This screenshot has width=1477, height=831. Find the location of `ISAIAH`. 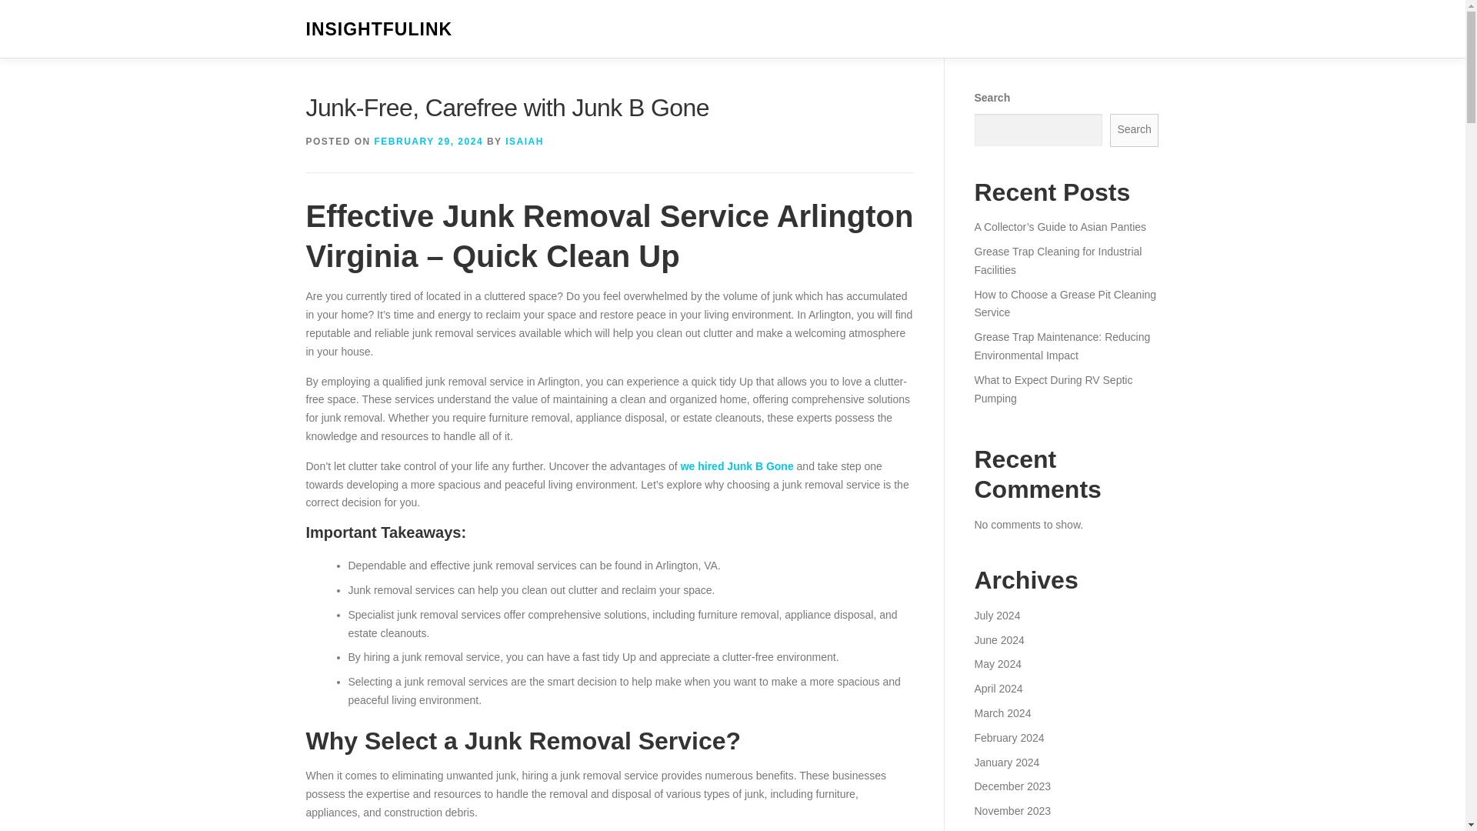

ISAIAH is located at coordinates (524, 142).